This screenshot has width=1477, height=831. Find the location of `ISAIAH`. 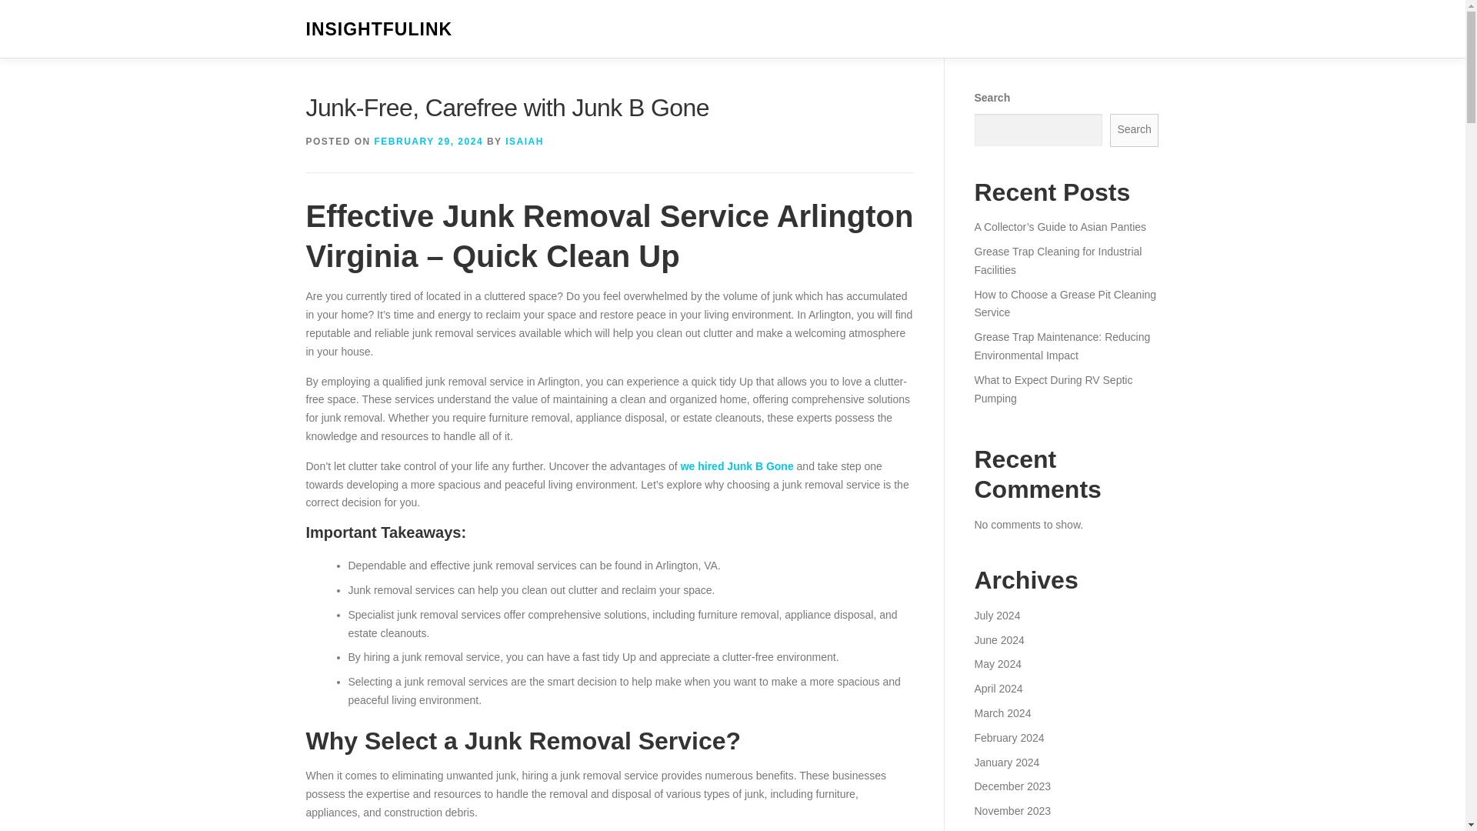

ISAIAH is located at coordinates (524, 142).